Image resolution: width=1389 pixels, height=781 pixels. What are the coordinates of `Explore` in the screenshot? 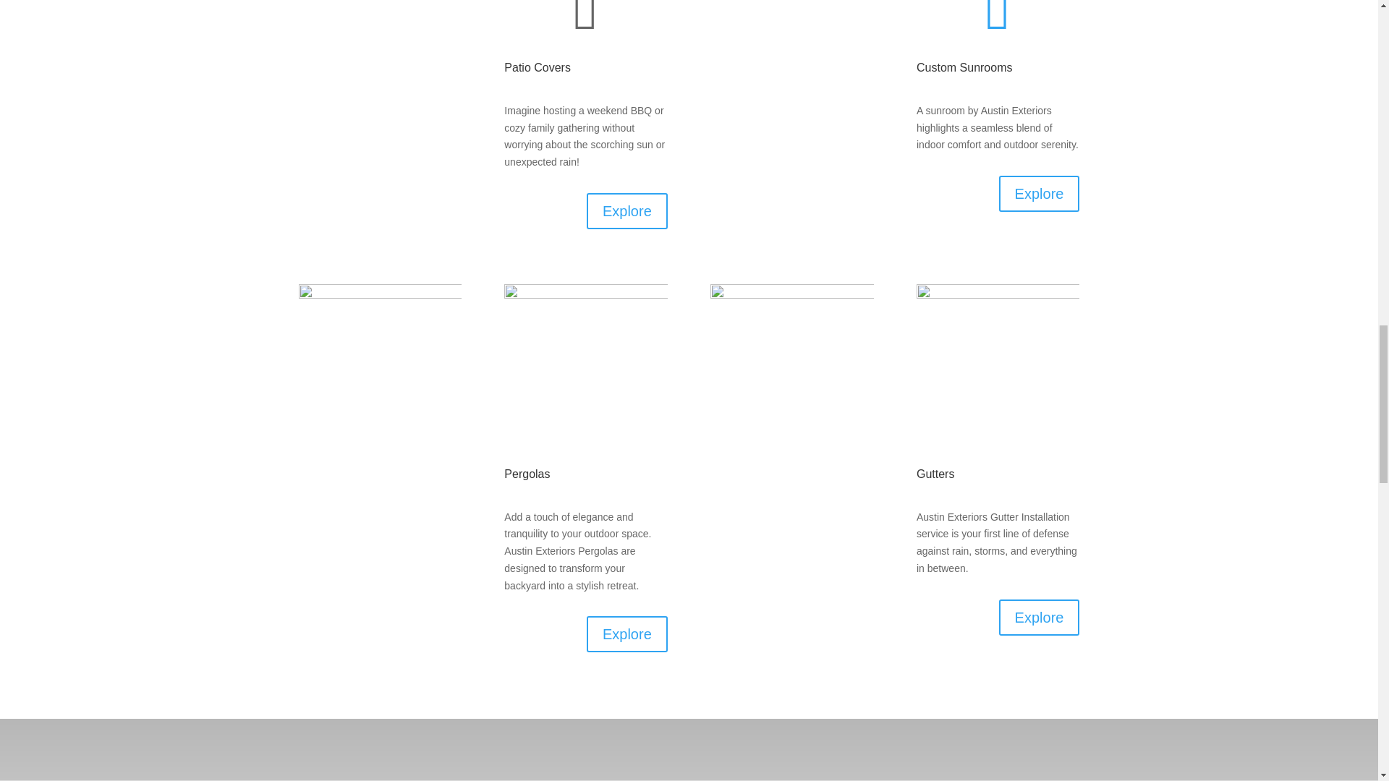 It's located at (626, 633).